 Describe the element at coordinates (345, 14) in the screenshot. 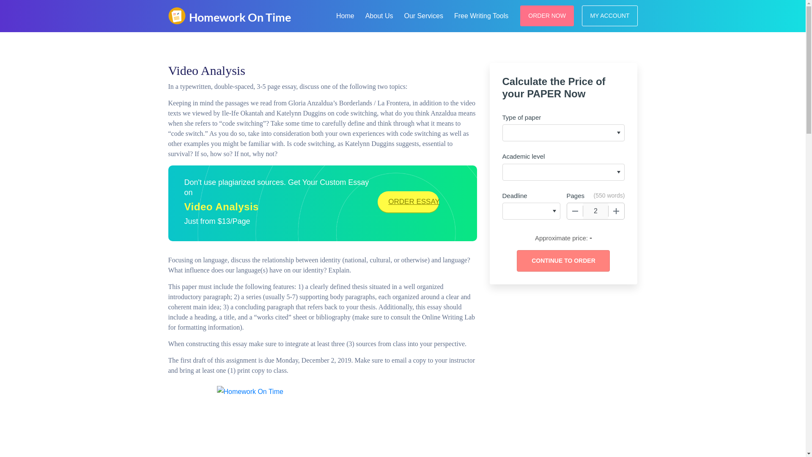

I see `Home` at that location.